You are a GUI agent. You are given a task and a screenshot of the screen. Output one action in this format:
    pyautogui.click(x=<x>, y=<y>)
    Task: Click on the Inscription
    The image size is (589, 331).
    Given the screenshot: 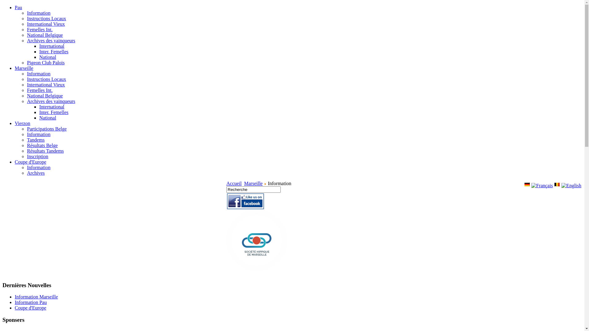 What is the action you would take?
    pyautogui.click(x=37, y=156)
    